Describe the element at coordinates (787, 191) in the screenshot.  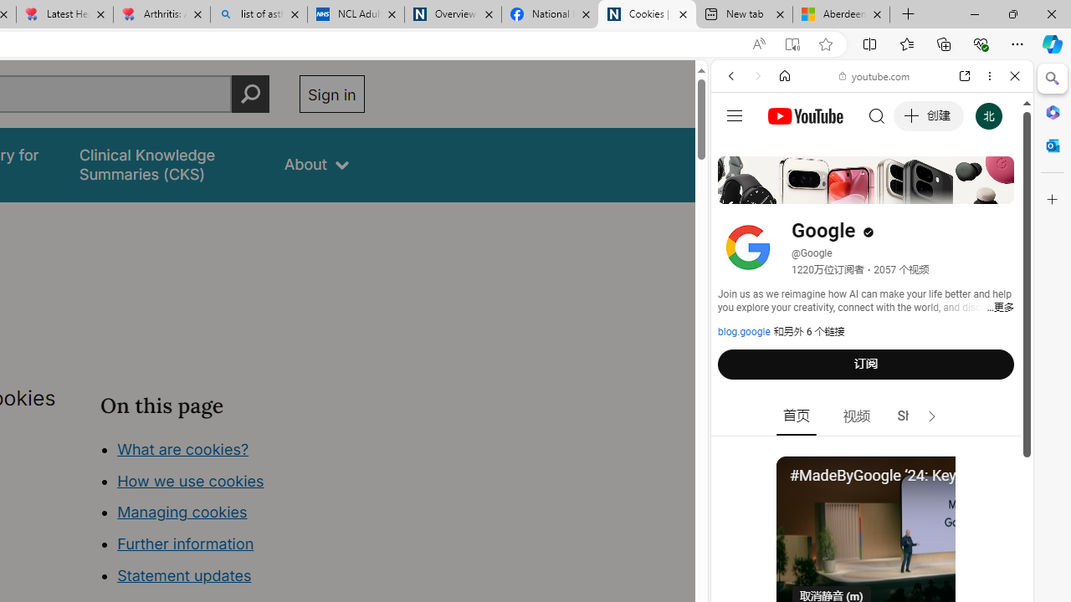
I see `Search Filter, IMAGES` at that location.